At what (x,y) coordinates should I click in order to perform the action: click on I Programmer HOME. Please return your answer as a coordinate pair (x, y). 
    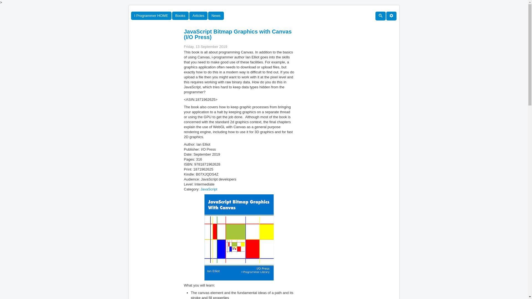
    Looking at the image, I should click on (151, 16).